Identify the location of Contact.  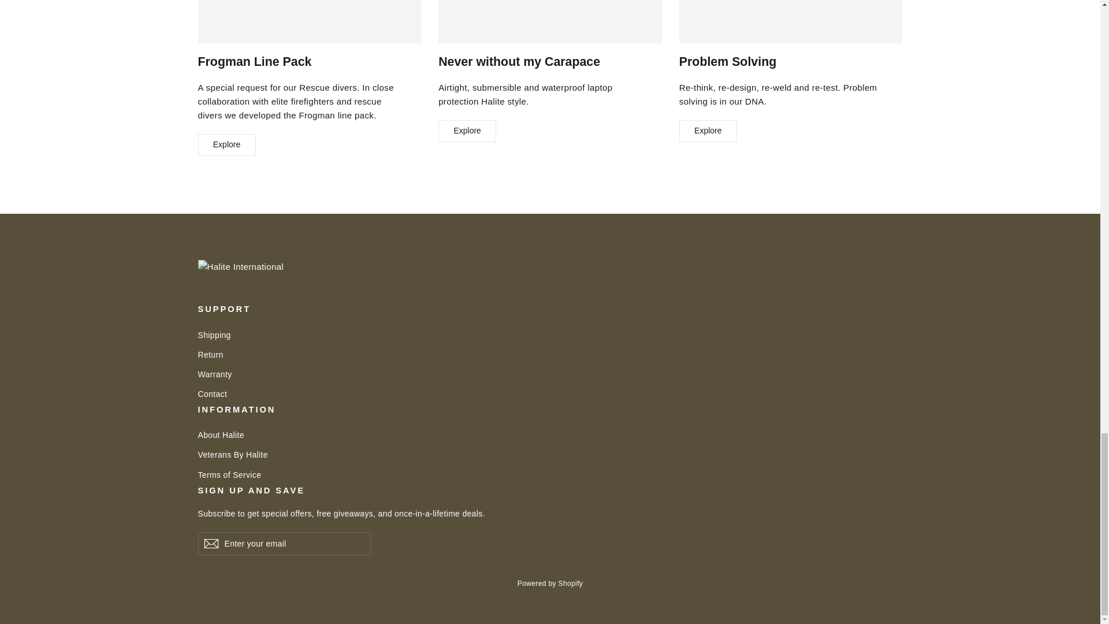
(550, 394).